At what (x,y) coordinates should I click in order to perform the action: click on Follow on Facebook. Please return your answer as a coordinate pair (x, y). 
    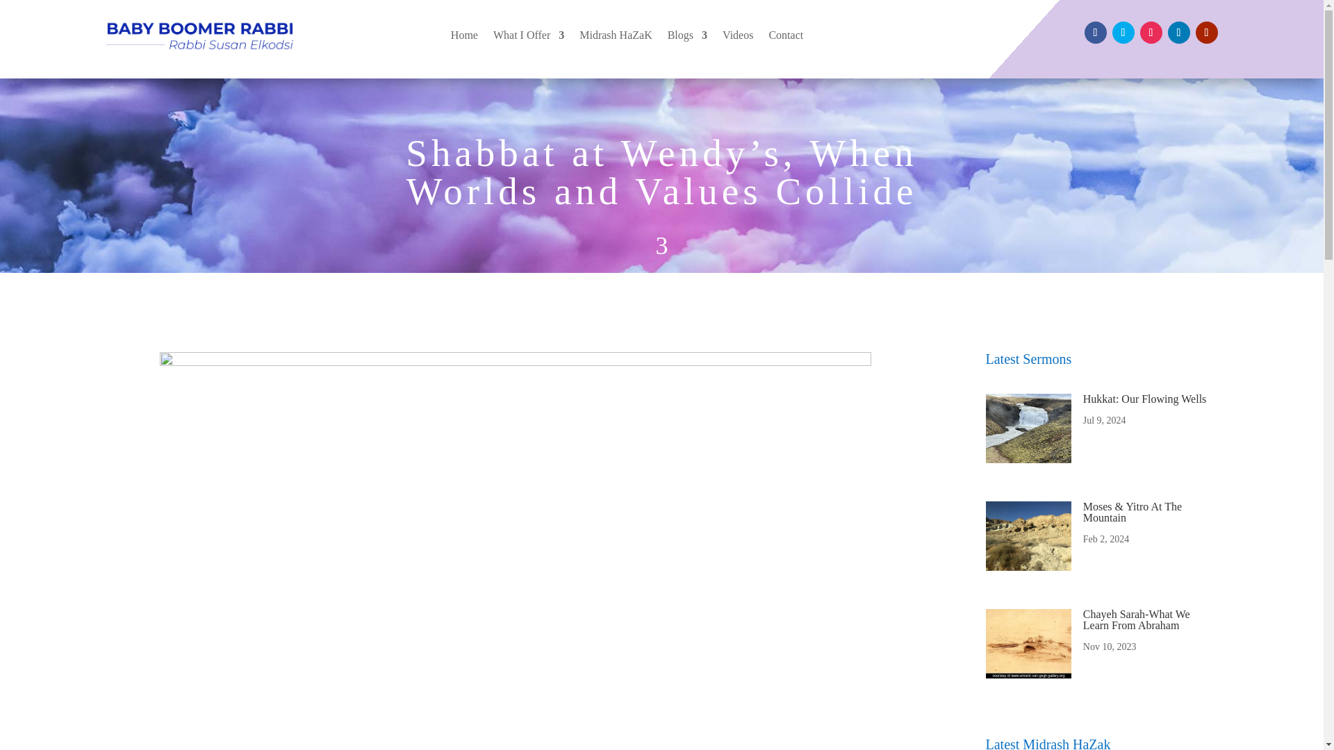
    Looking at the image, I should click on (1094, 32).